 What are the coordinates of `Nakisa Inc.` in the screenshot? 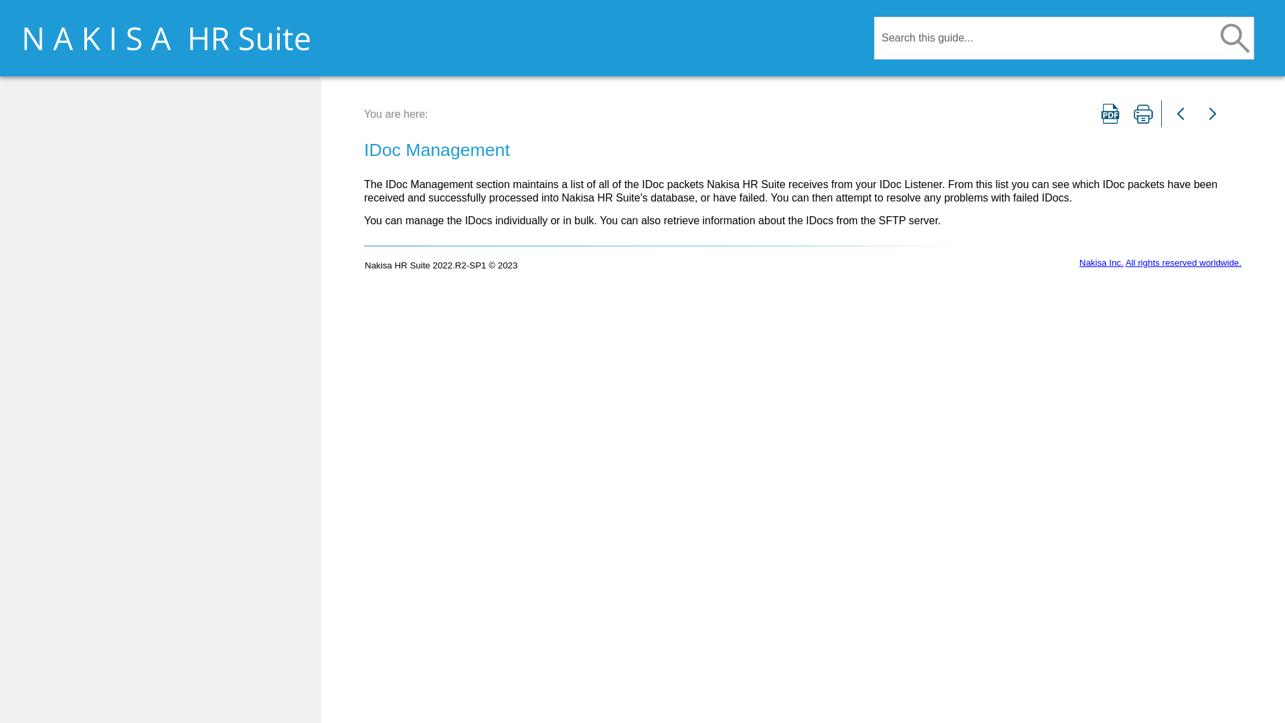 It's located at (1101, 262).